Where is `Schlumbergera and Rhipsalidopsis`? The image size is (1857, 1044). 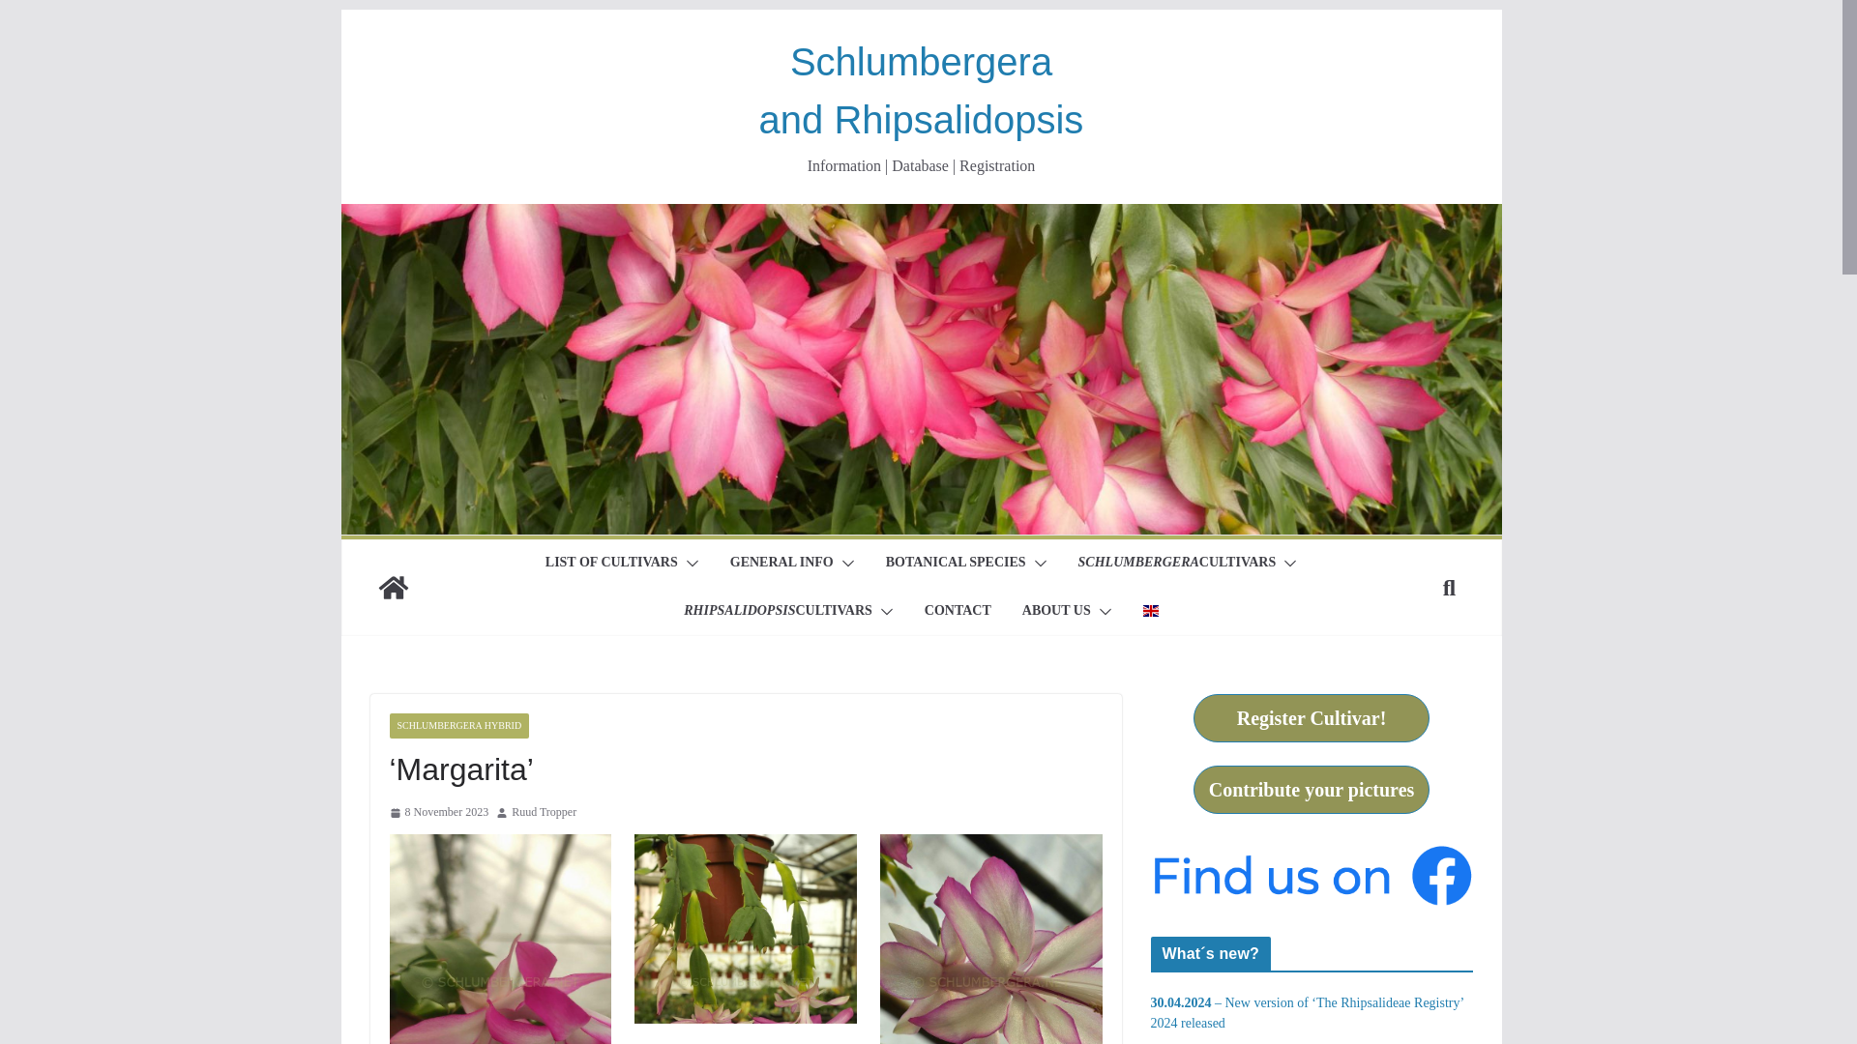
Schlumbergera and Rhipsalidopsis is located at coordinates (393, 588).